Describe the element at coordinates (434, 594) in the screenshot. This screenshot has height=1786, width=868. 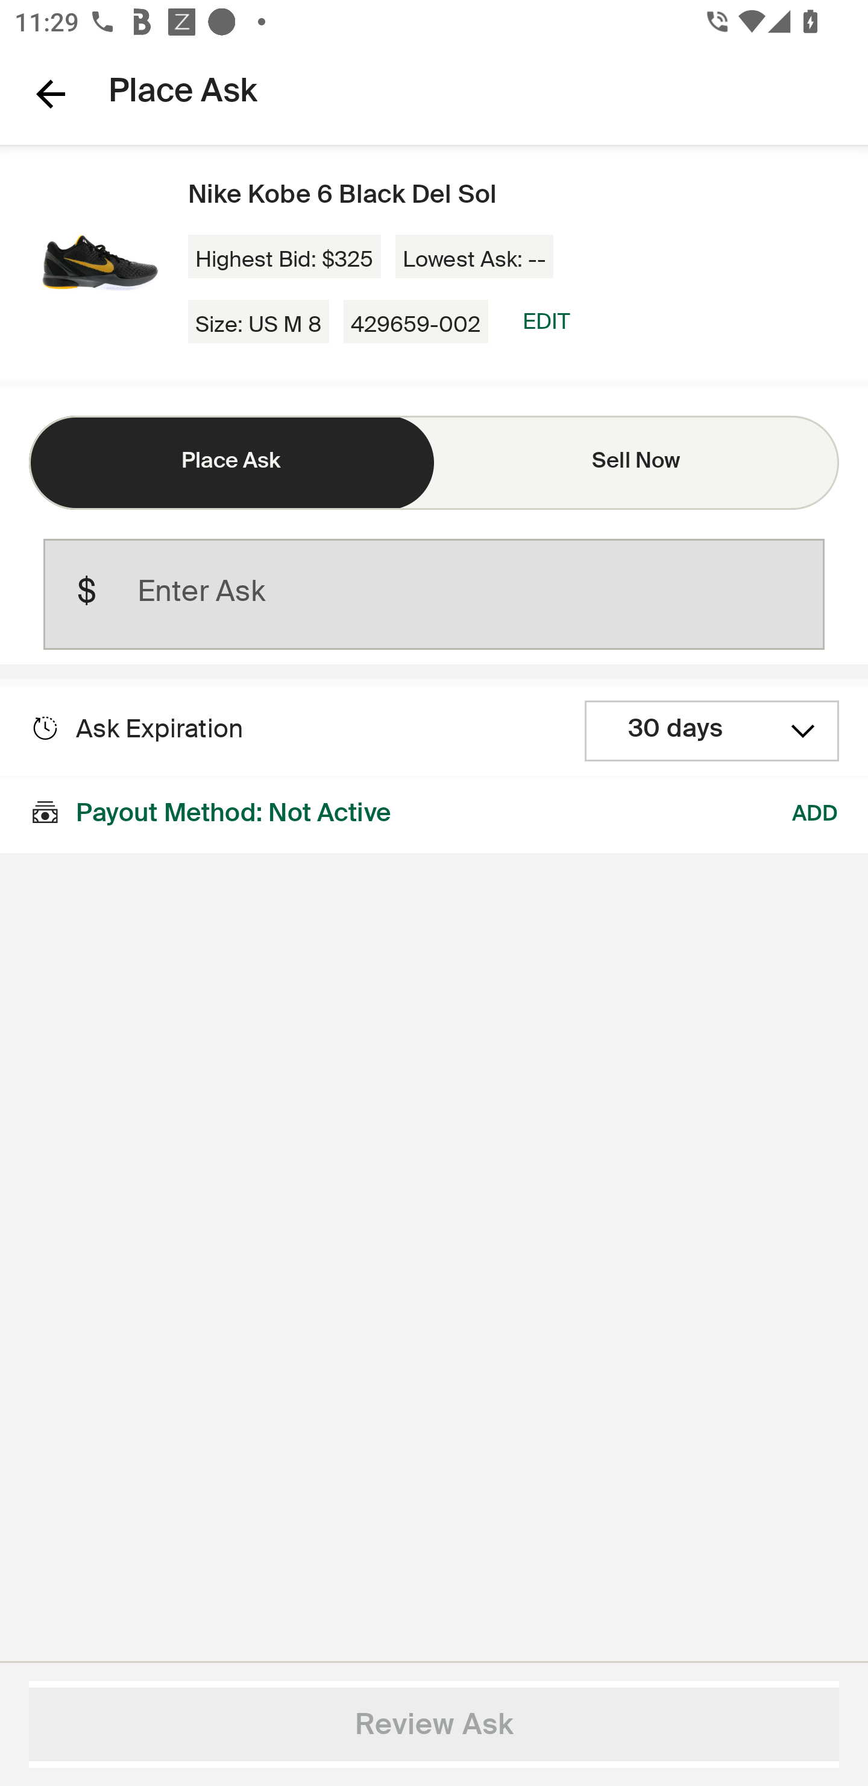
I see `$ Enter Ask` at that location.